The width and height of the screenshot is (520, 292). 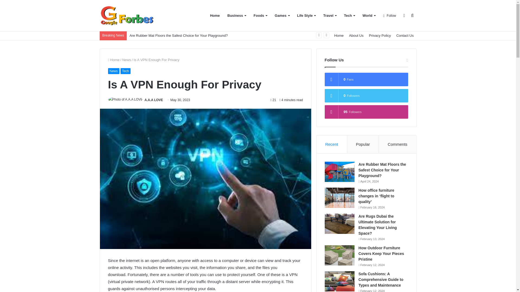 What do you see at coordinates (113, 59) in the screenshot?
I see `Home` at bounding box center [113, 59].